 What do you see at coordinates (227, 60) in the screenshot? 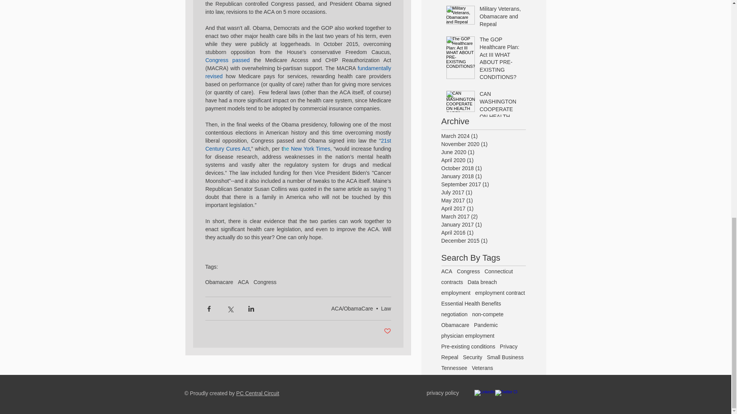
I see `Congress passed` at bounding box center [227, 60].